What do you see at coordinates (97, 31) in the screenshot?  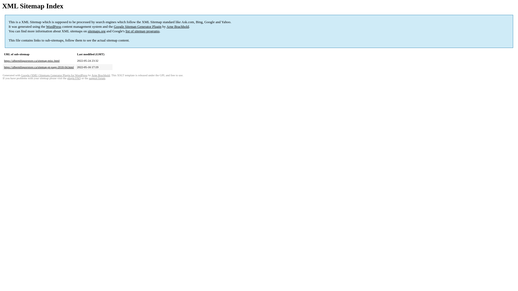 I see `sitemaps.org` at bounding box center [97, 31].